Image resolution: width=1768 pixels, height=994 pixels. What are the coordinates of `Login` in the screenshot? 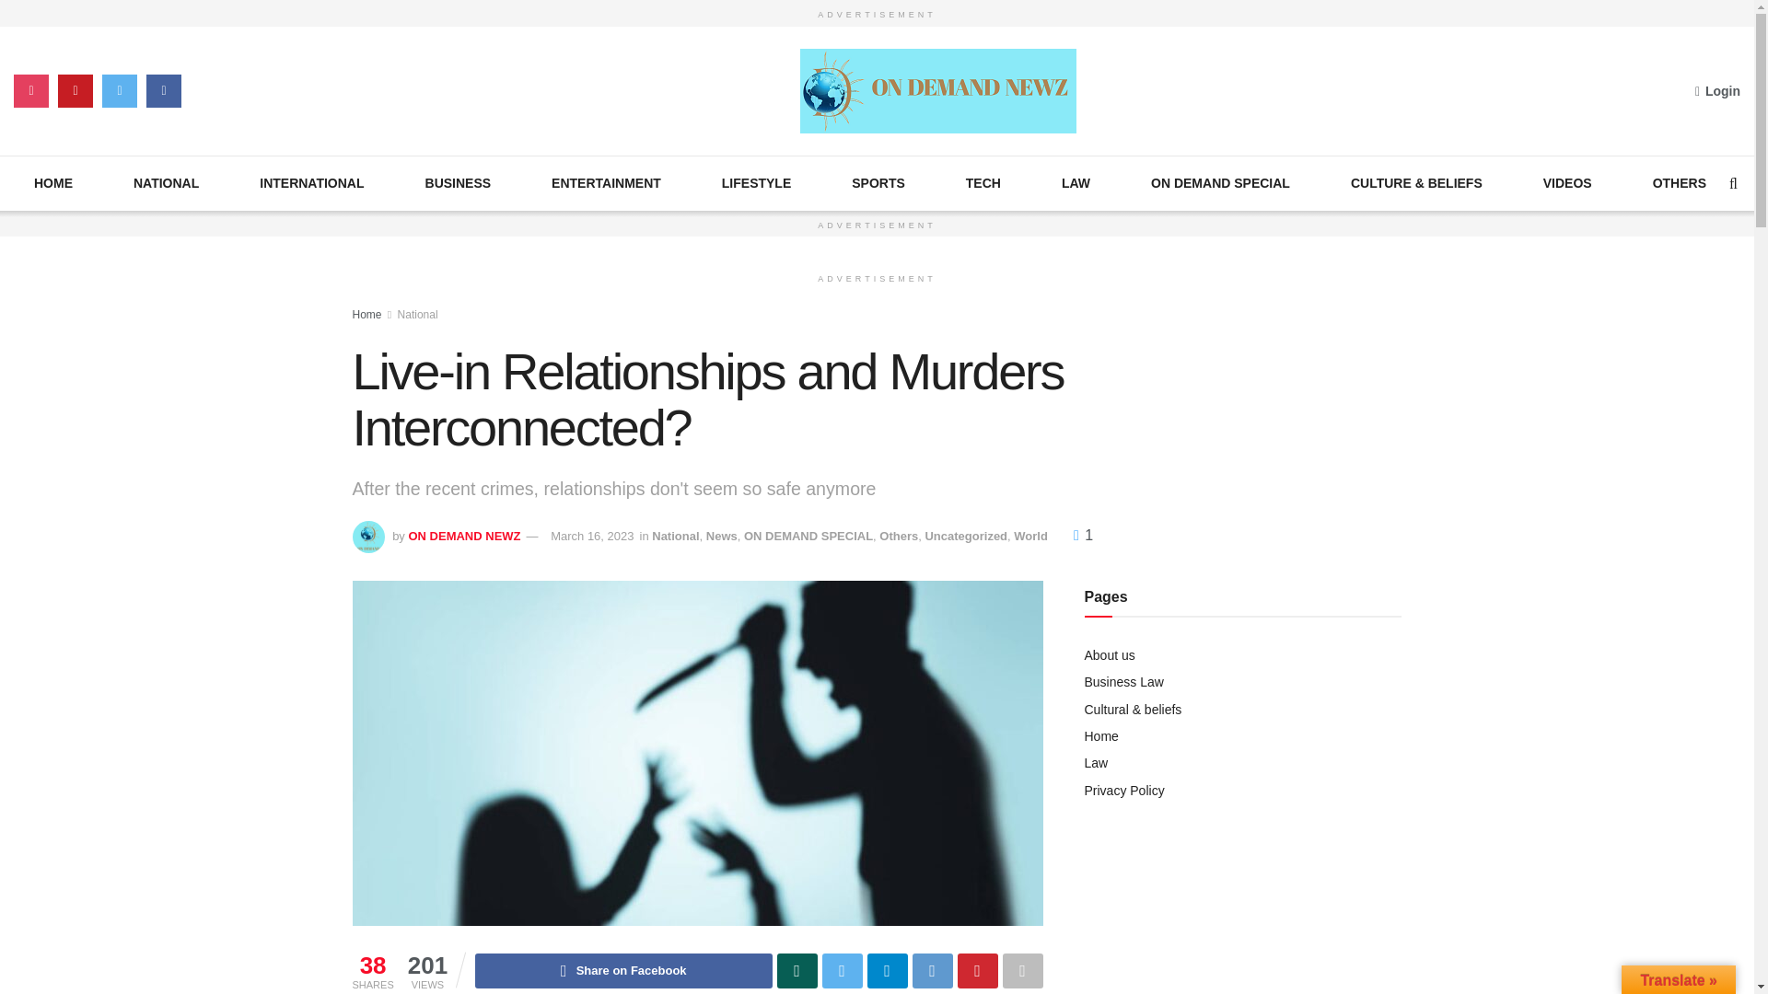 It's located at (1717, 91).